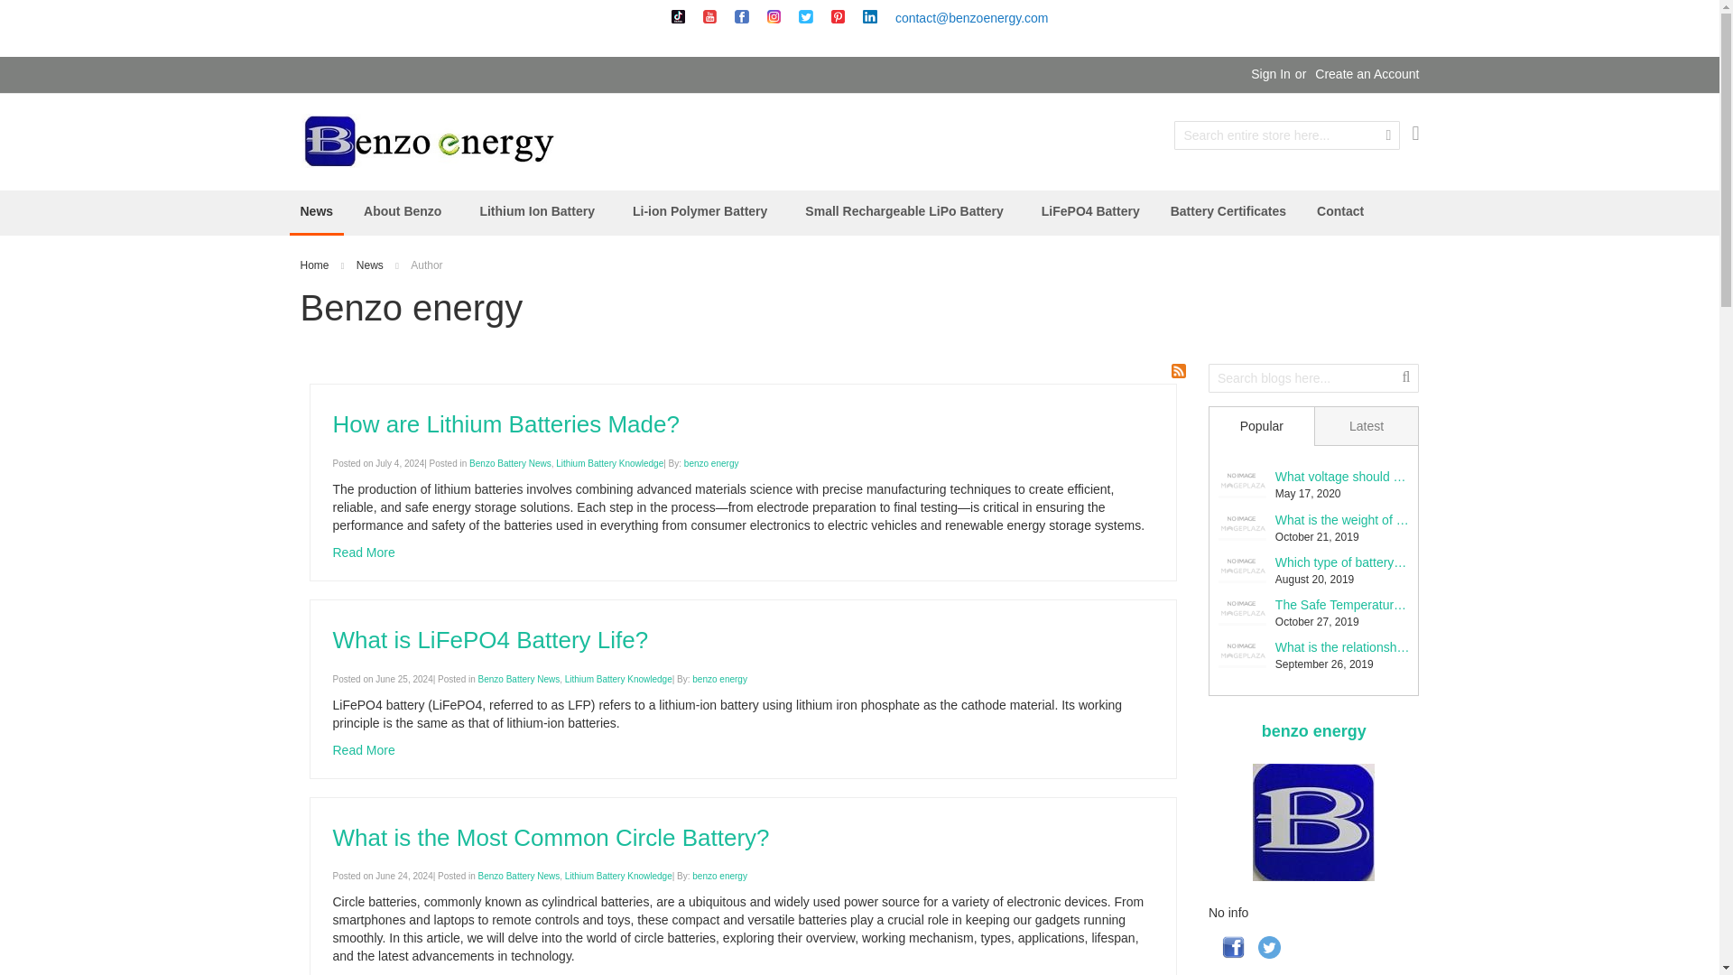  Describe the element at coordinates (838, 18) in the screenshot. I see `Li-polymer battery Manufacturer pinterest` at that location.